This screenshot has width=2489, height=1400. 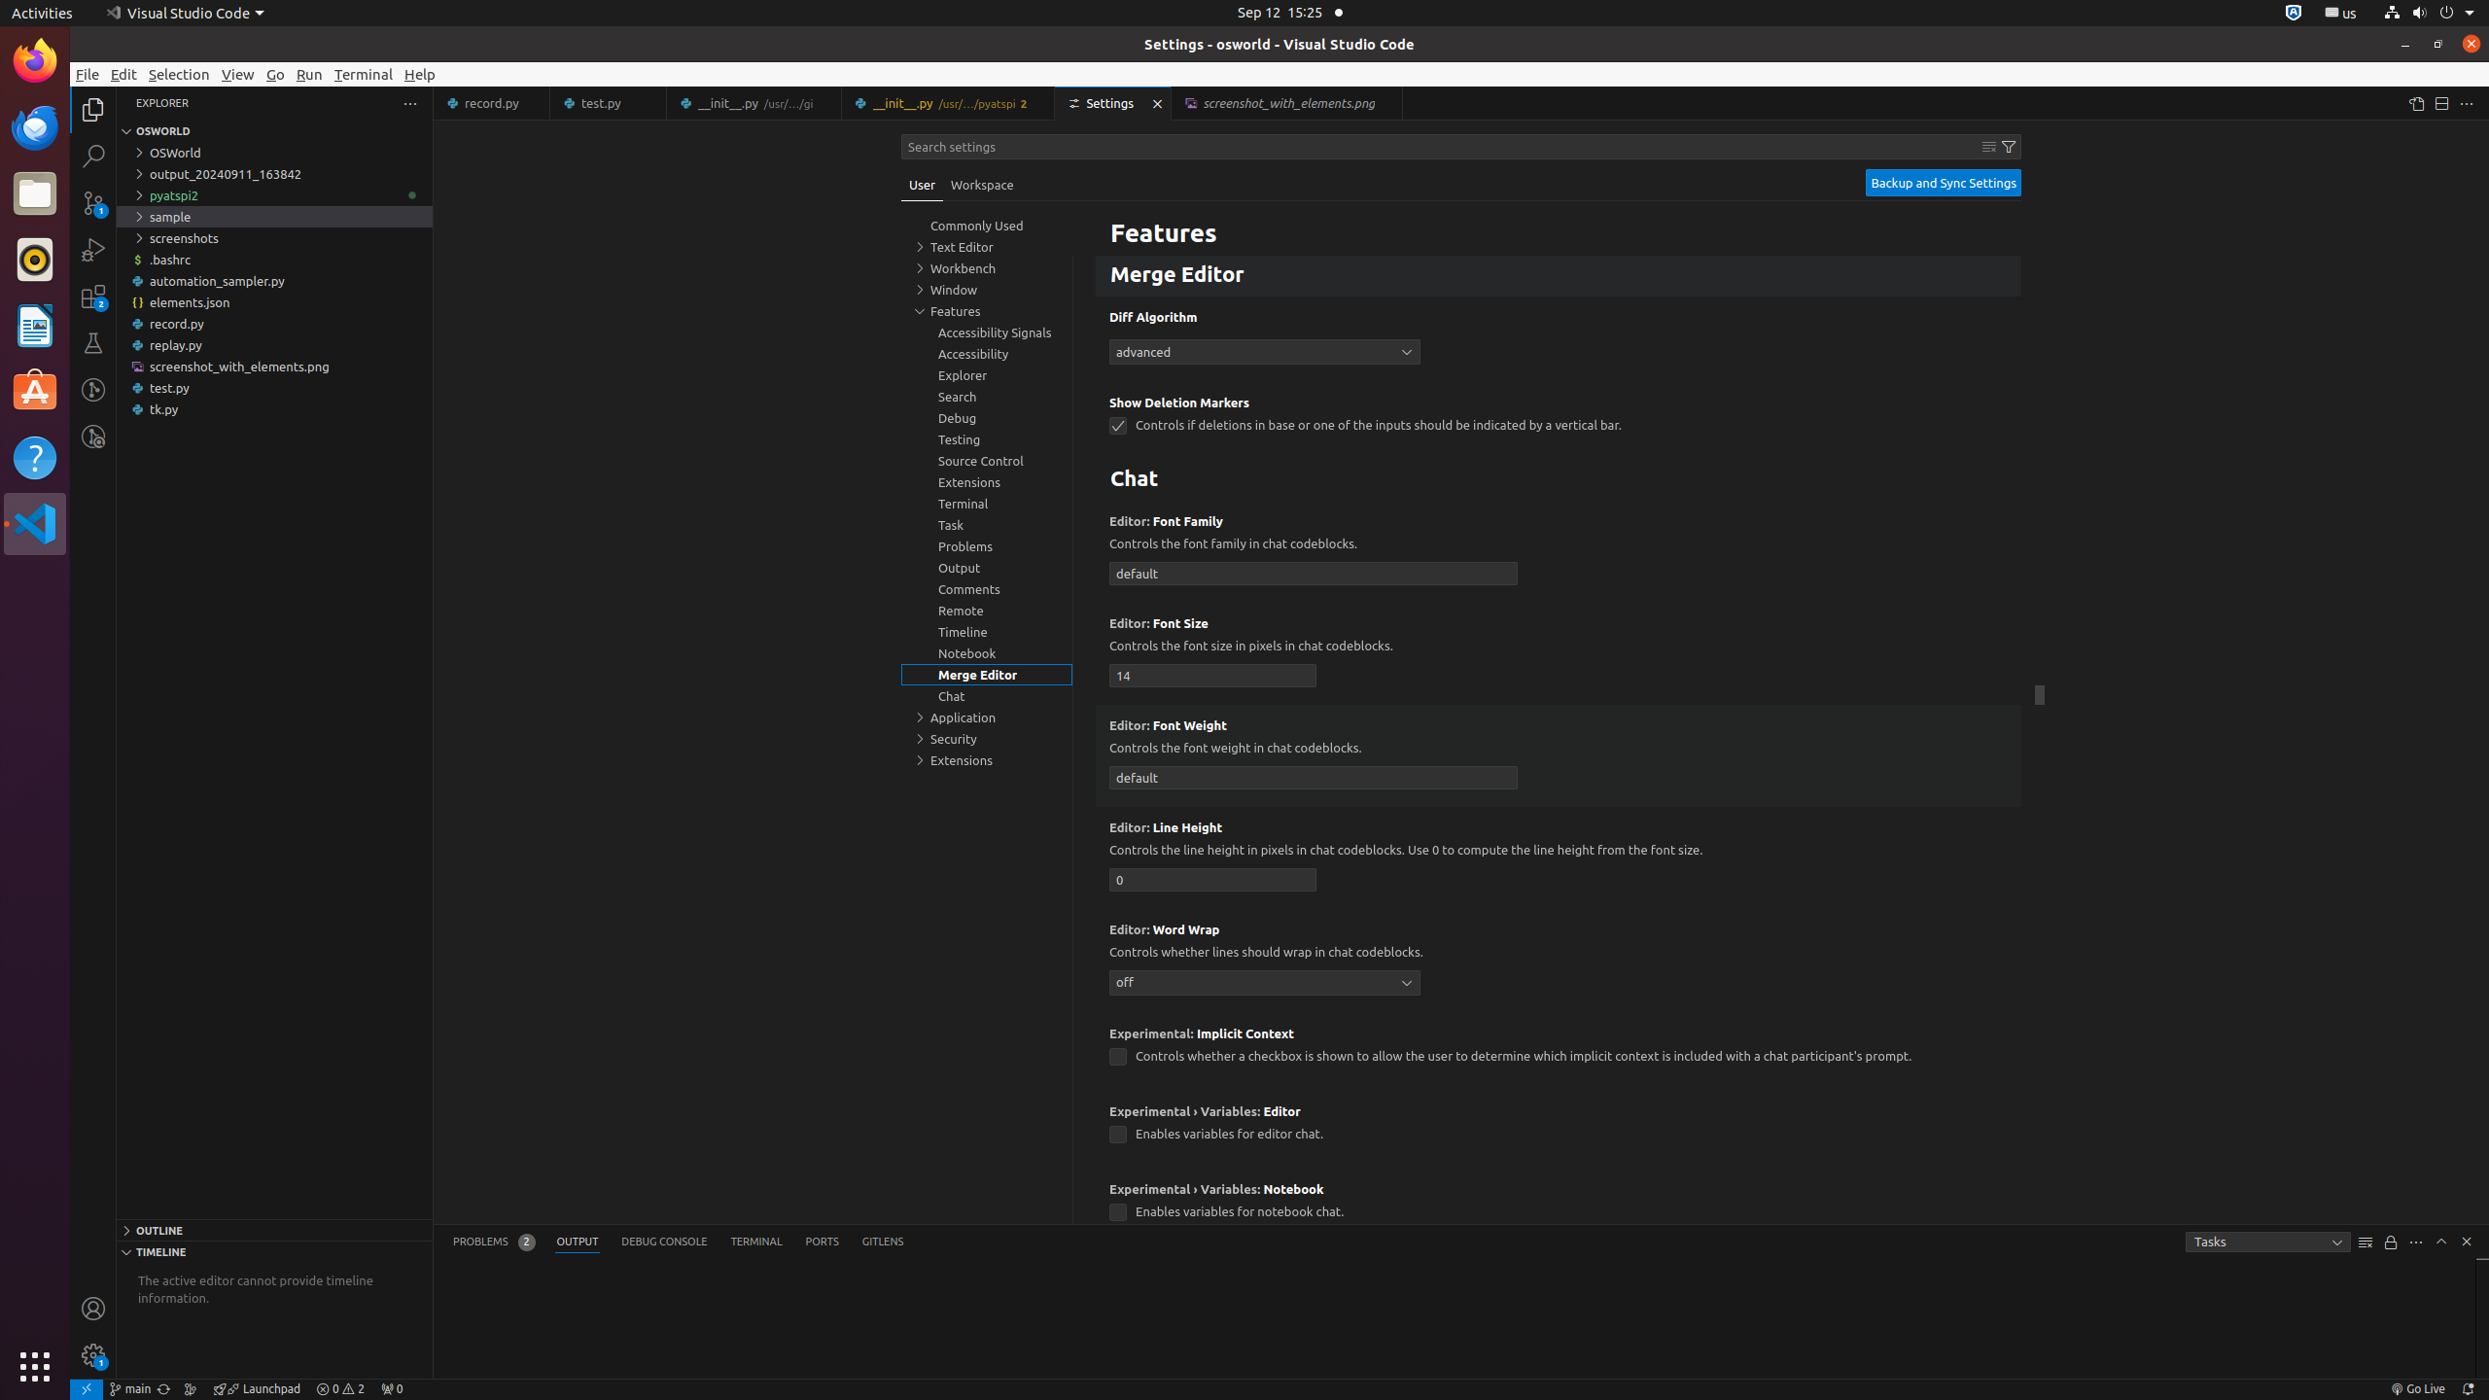 What do you see at coordinates (93, 156) in the screenshot?
I see `Search (Ctrl+Shift+F)` at bounding box center [93, 156].